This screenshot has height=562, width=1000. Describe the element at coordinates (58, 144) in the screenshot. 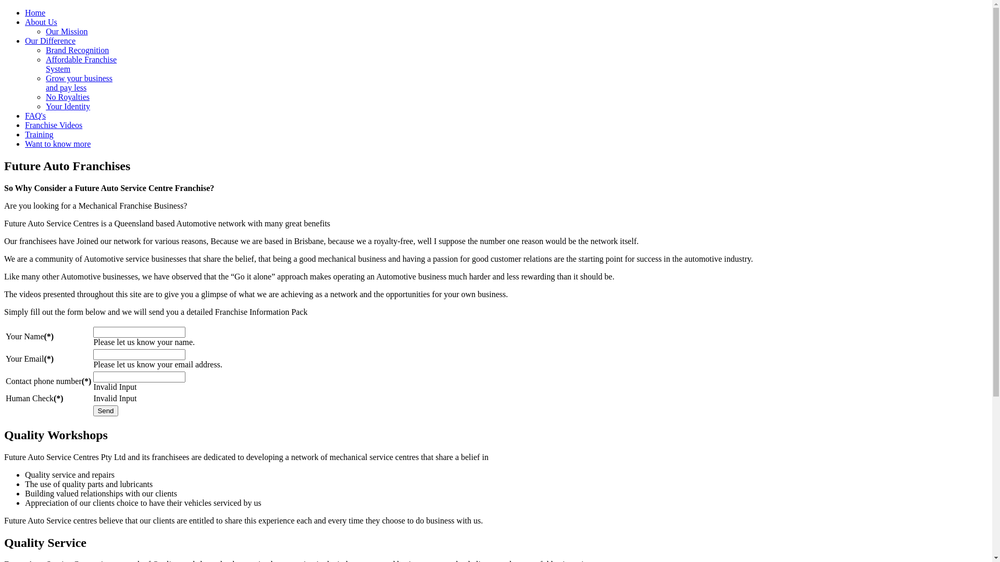

I see `Want to know more` at that location.